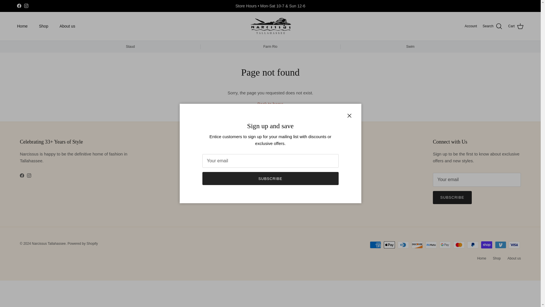 This screenshot has height=307, width=545. What do you see at coordinates (471, 26) in the screenshot?
I see `Account` at bounding box center [471, 26].